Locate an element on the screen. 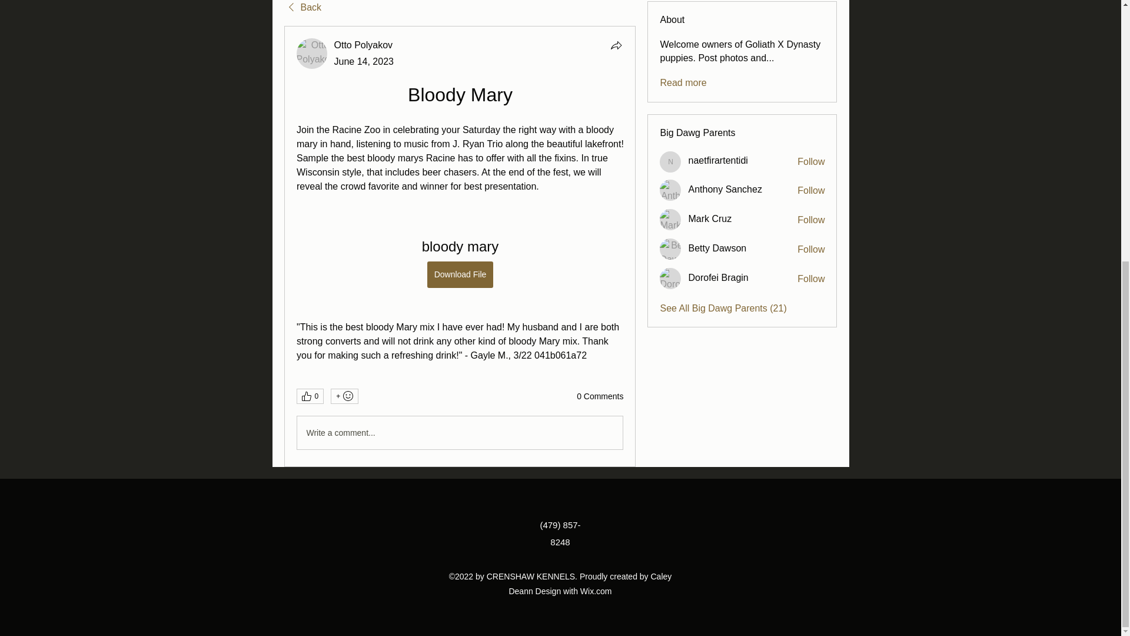  Betty Dawson is located at coordinates (670, 249).